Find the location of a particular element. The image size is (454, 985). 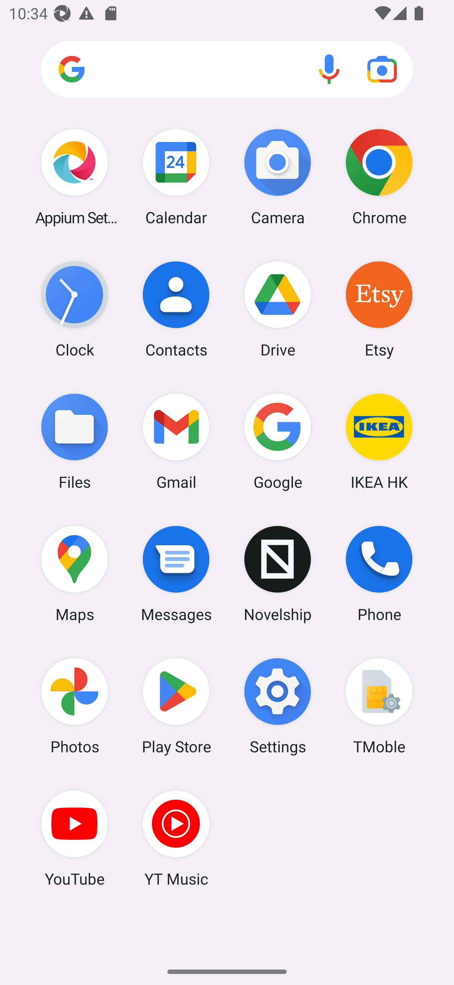

YouTube is located at coordinates (74, 838).